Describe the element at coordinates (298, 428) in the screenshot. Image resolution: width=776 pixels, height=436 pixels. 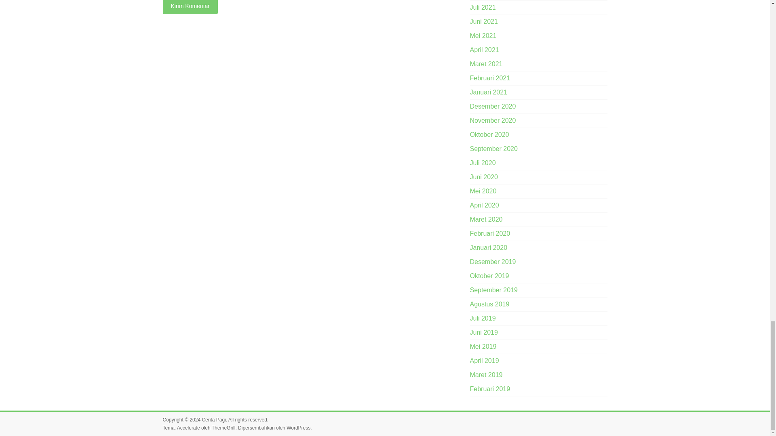
I see `WordPress` at that location.